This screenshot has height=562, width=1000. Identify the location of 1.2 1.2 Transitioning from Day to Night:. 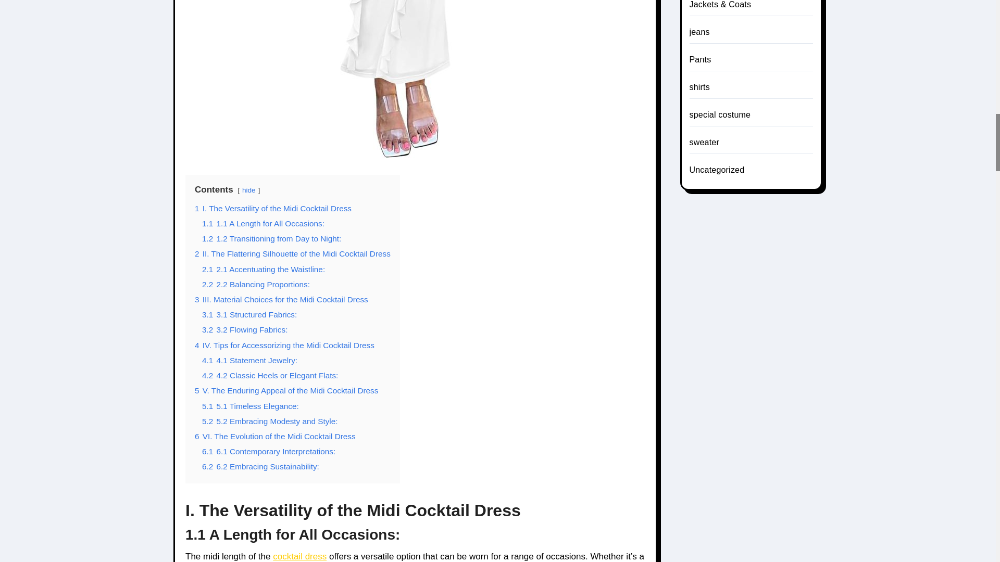
(271, 238).